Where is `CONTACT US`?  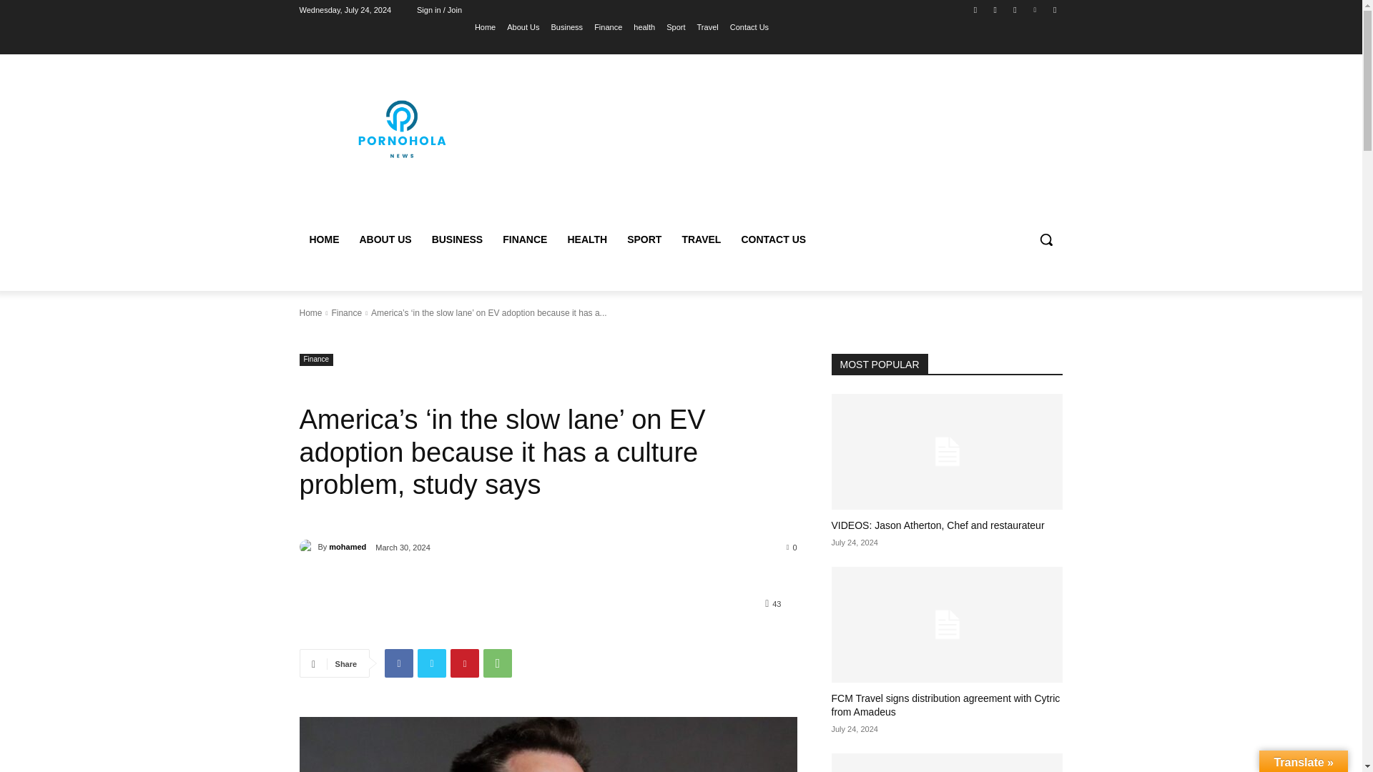
CONTACT US is located at coordinates (772, 239).